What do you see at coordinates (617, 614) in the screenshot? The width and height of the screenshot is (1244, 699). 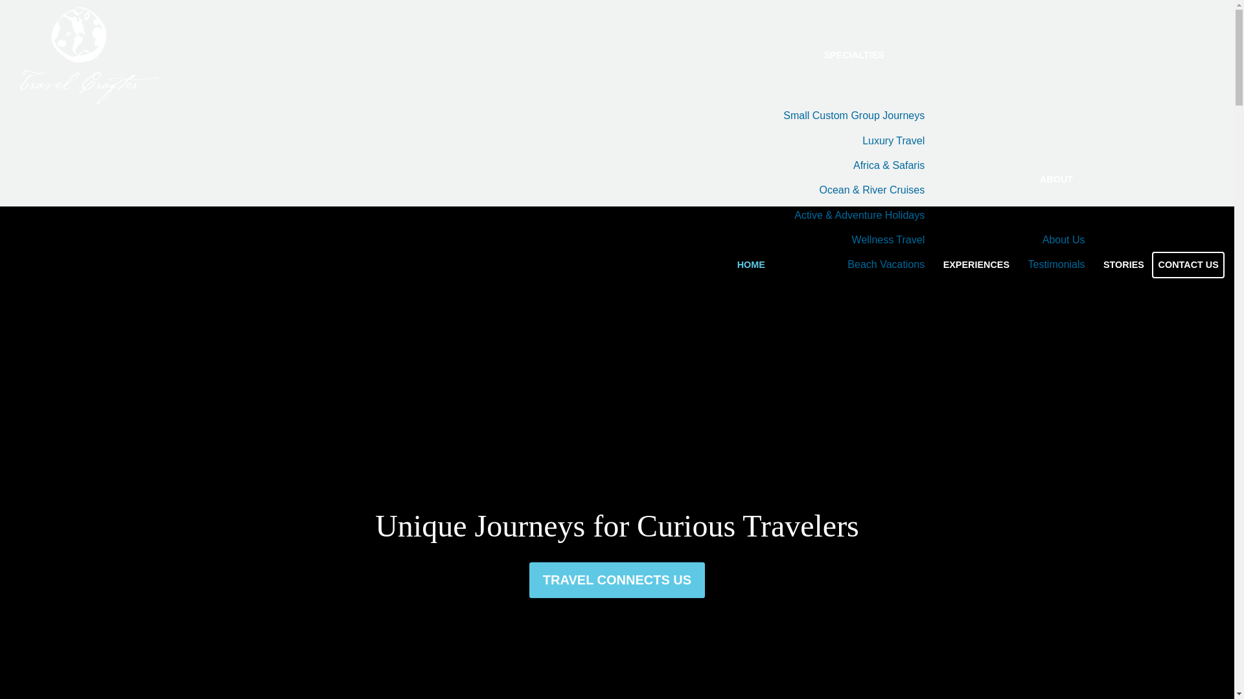 I see `TRAVEL CONNECTS US` at bounding box center [617, 614].